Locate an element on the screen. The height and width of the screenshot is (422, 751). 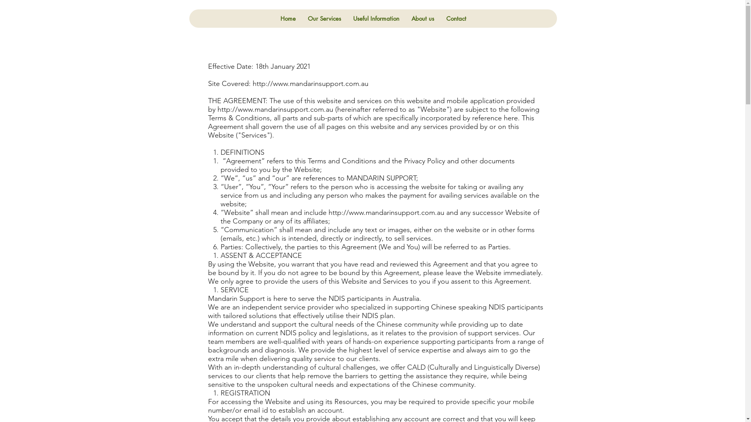
Useful Information is located at coordinates (376, 19).